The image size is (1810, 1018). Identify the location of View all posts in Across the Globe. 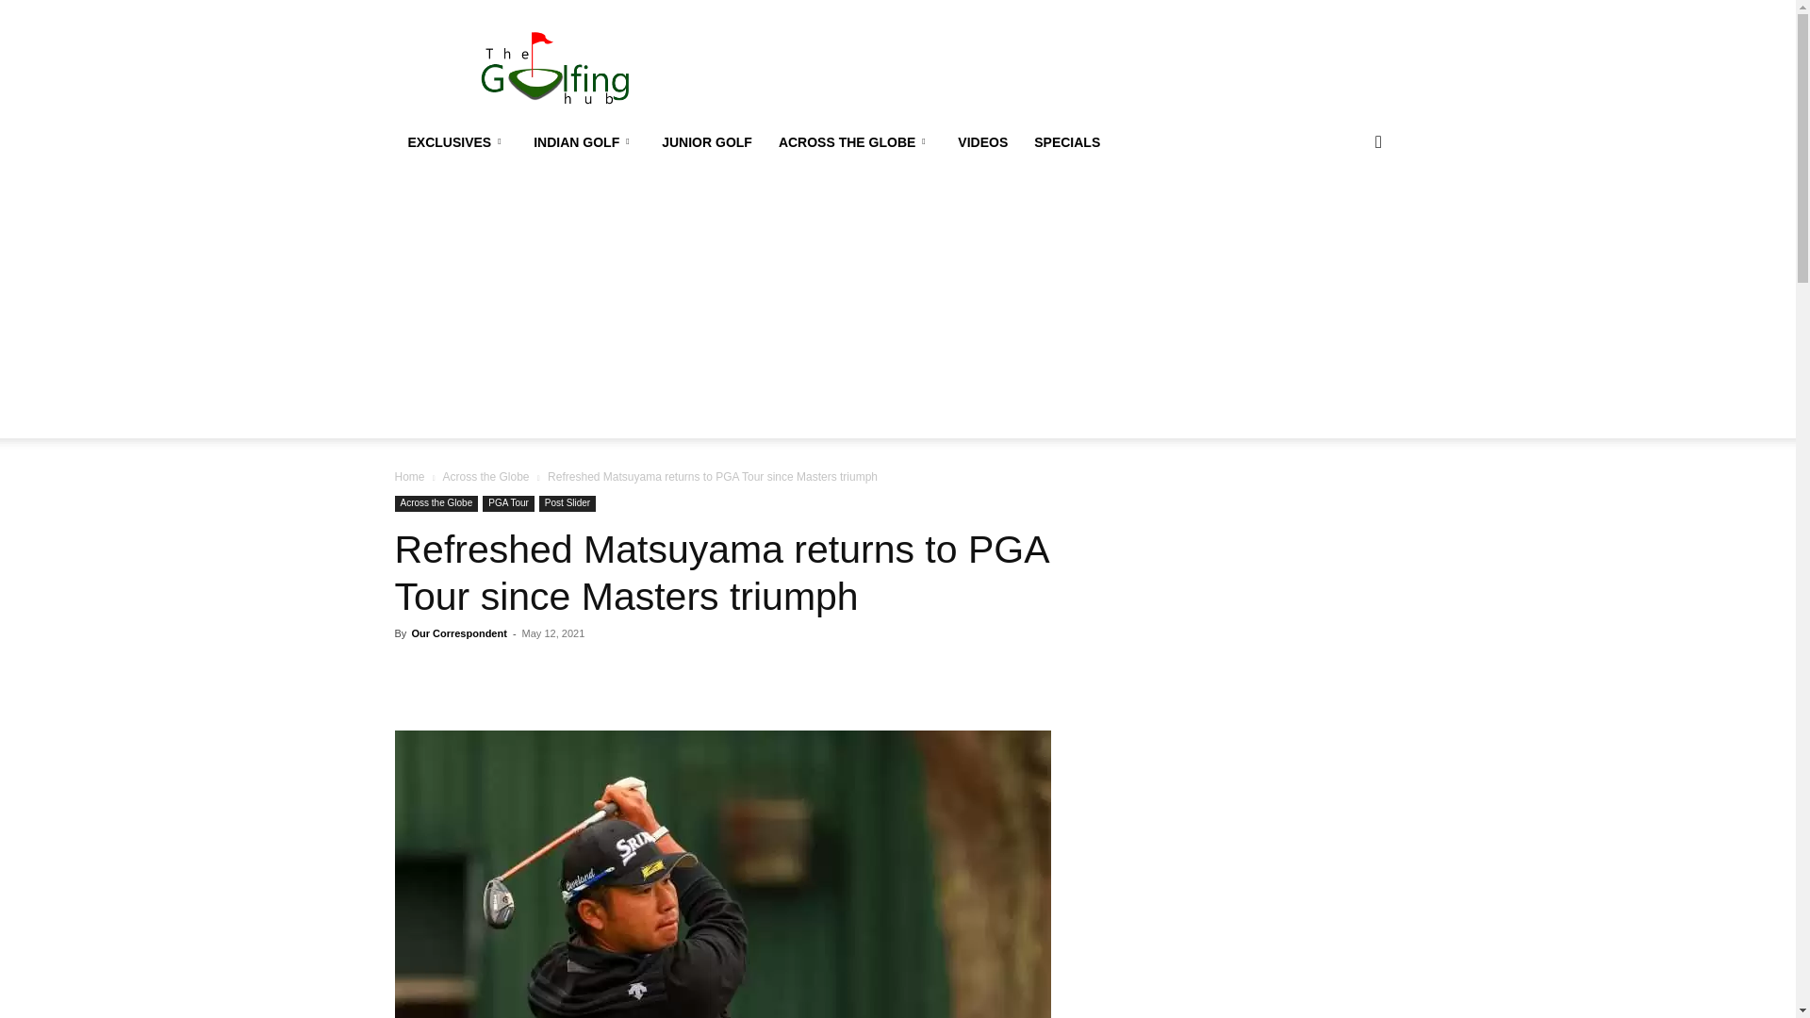
(485, 477).